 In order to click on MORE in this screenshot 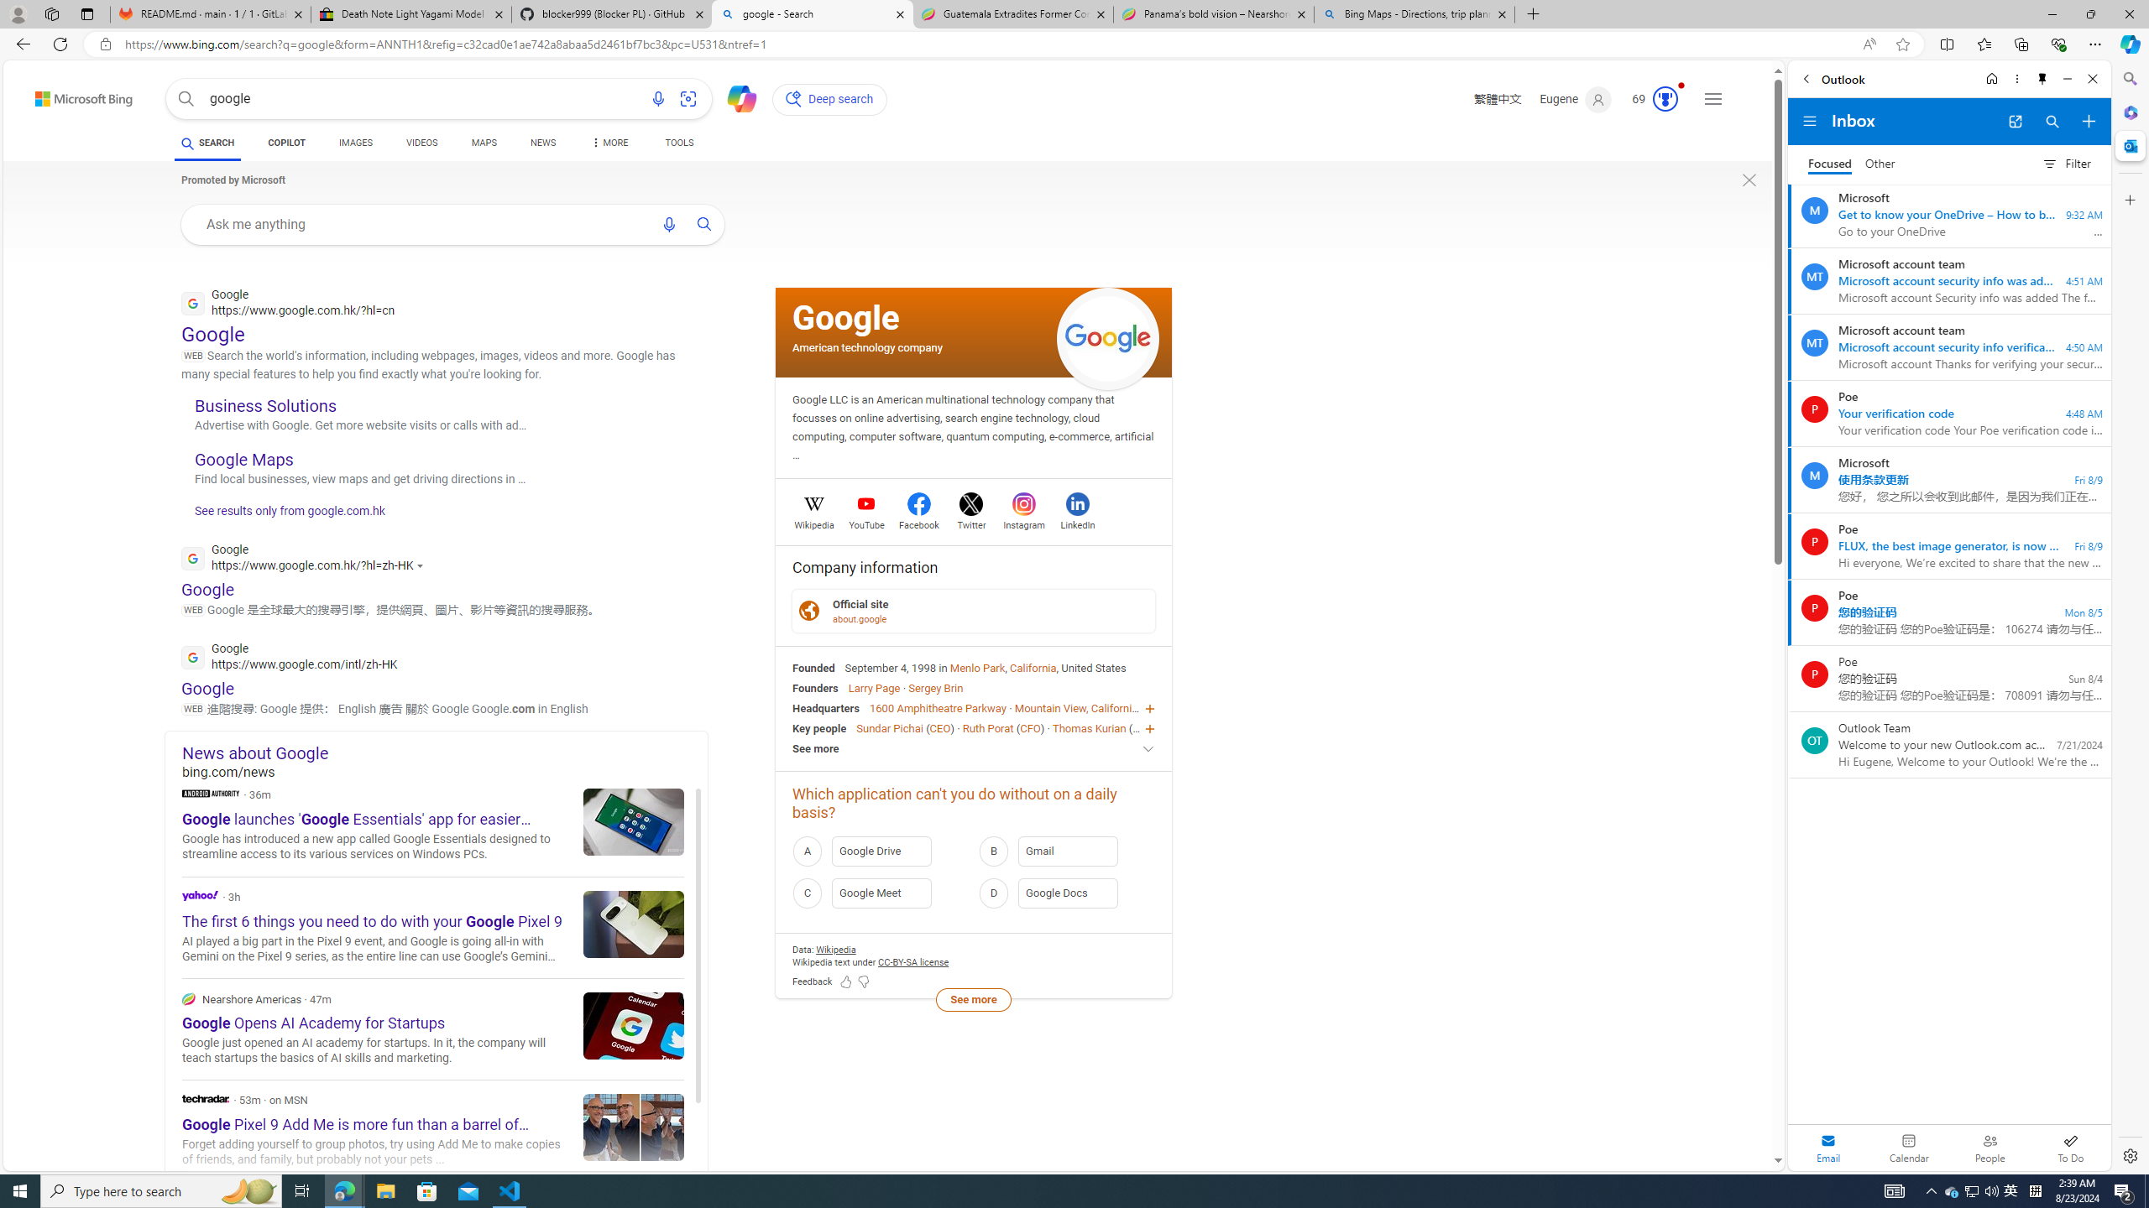, I will do `click(609, 145)`.